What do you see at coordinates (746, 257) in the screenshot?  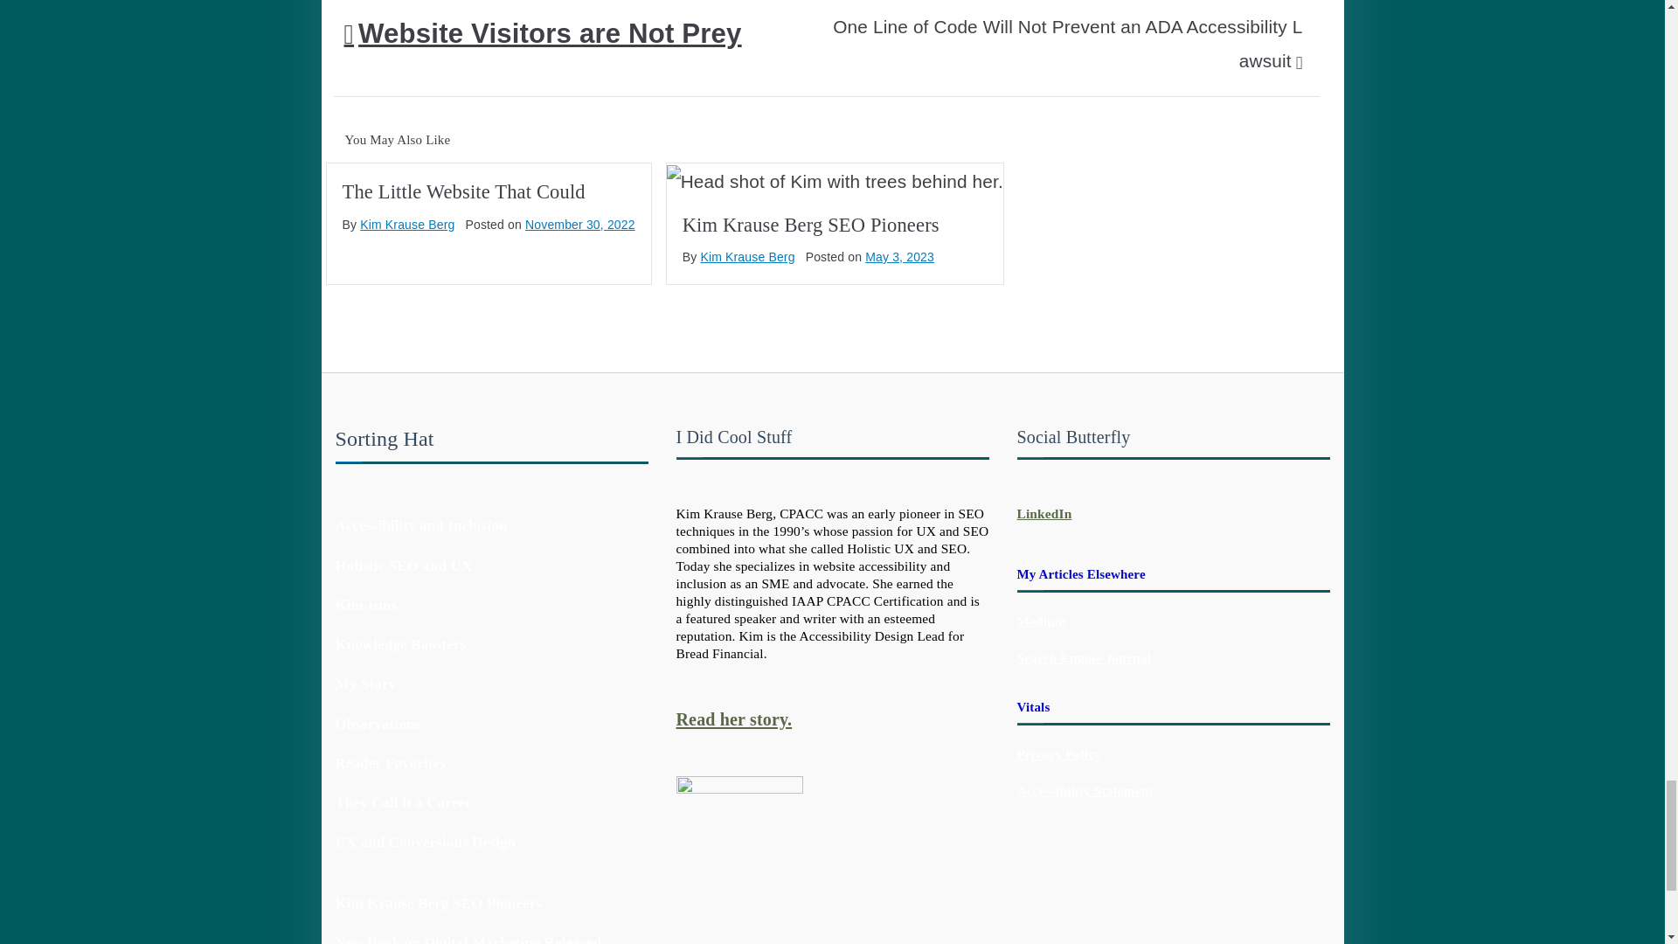 I see `Kim Krause Berg` at bounding box center [746, 257].